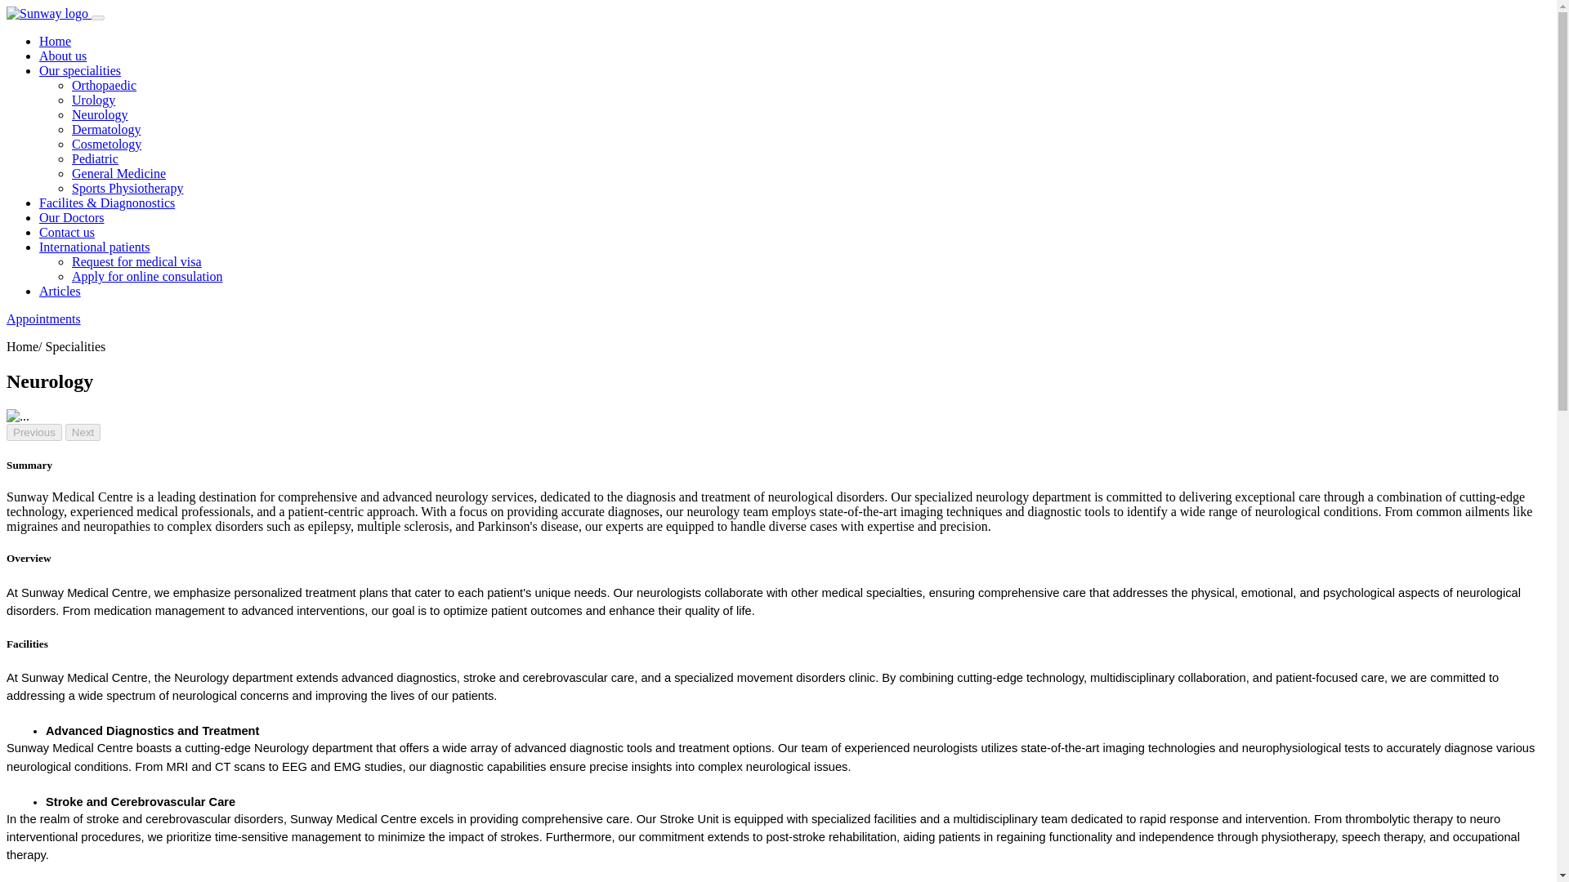  Describe the element at coordinates (105, 85) in the screenshot. I see `Orthopaedic` at that location.